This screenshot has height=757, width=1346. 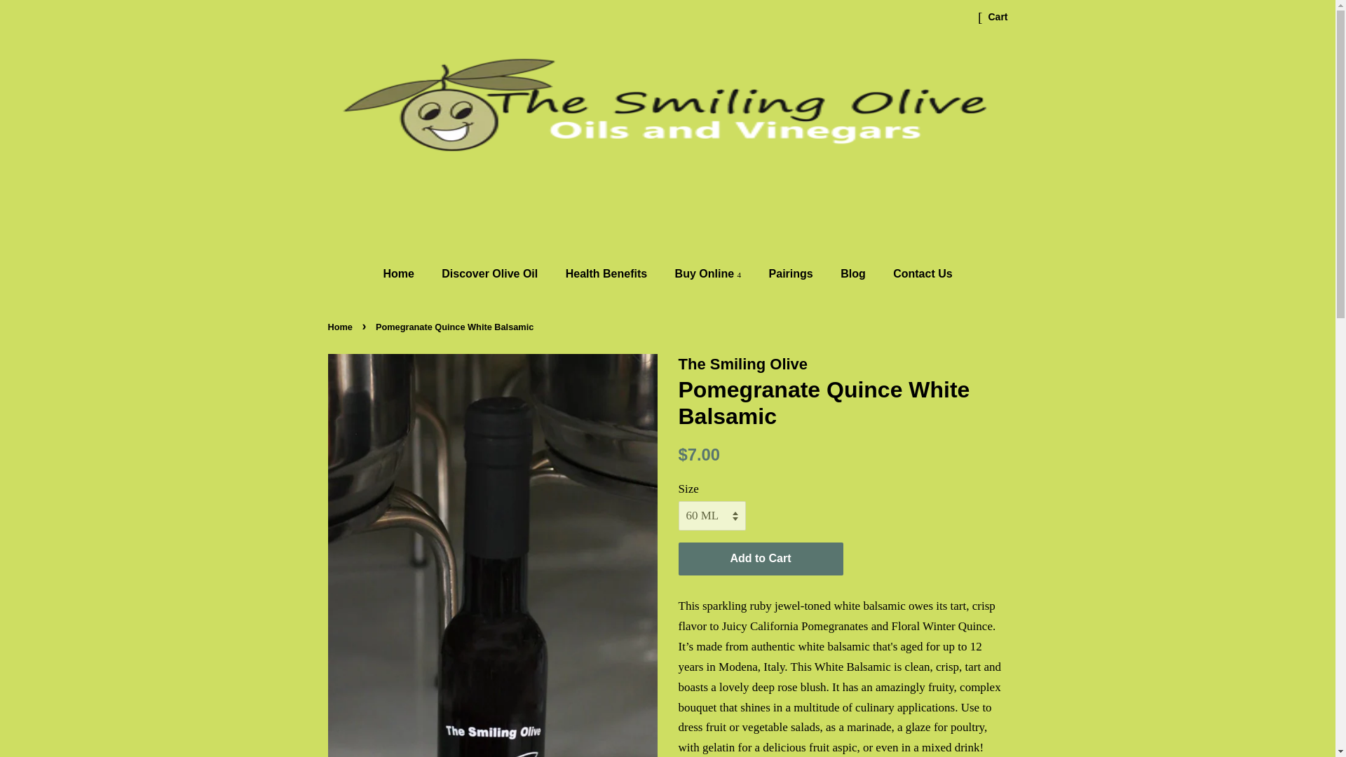 I want to click on Cart, so click(x=997, y=17).